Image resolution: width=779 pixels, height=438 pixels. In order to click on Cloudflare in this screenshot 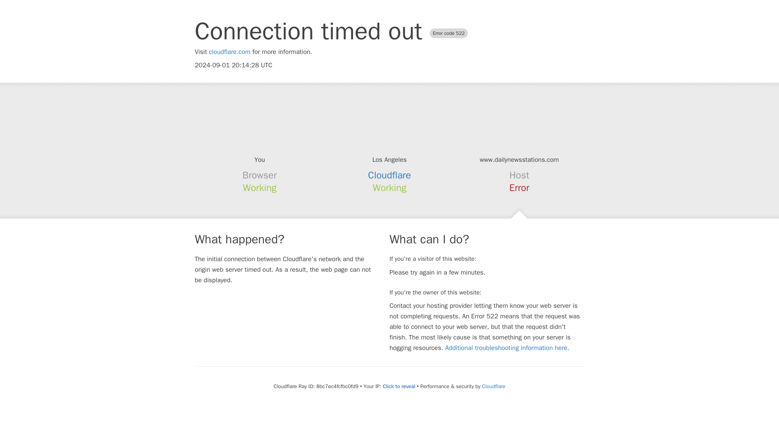, I will do `click(493, 386)`.